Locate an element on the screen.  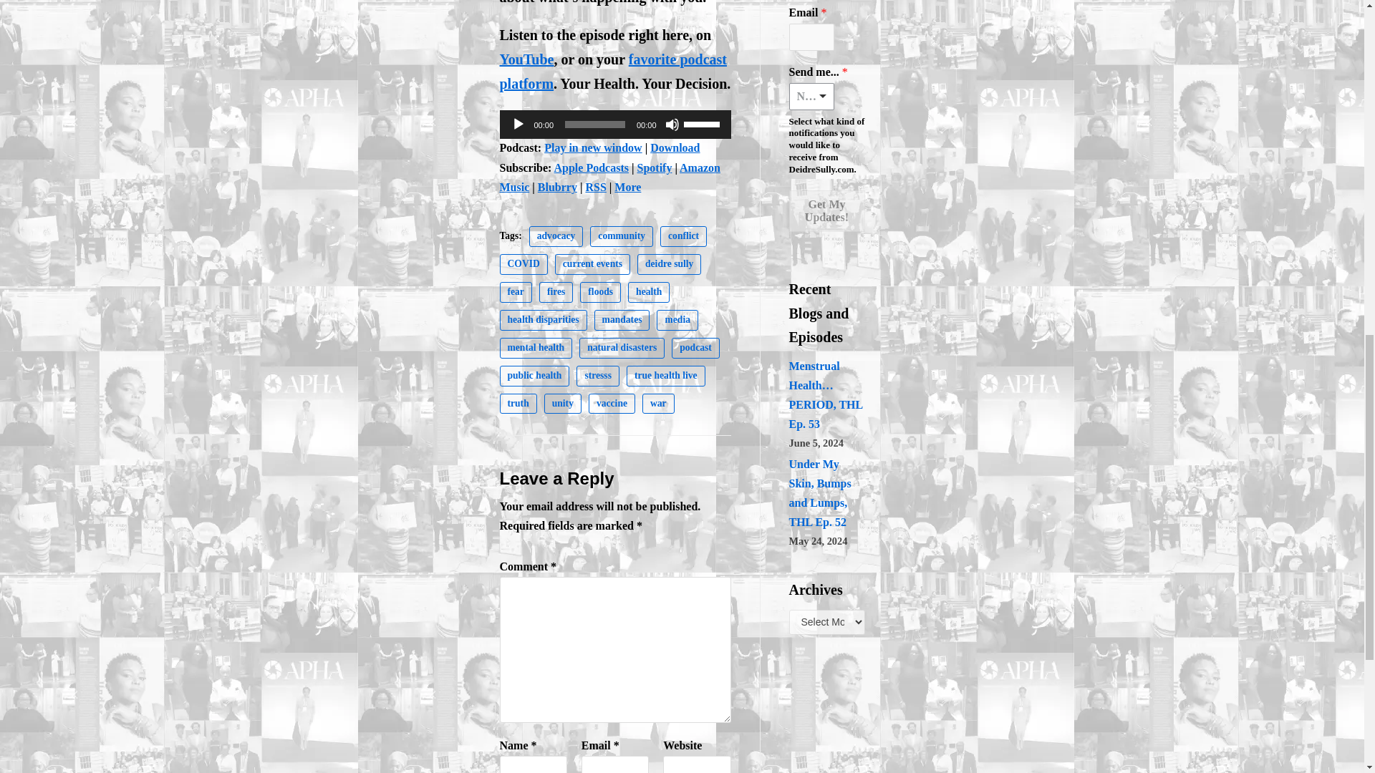
Subscribe on Blubrry is located at coordinates (557, 187).